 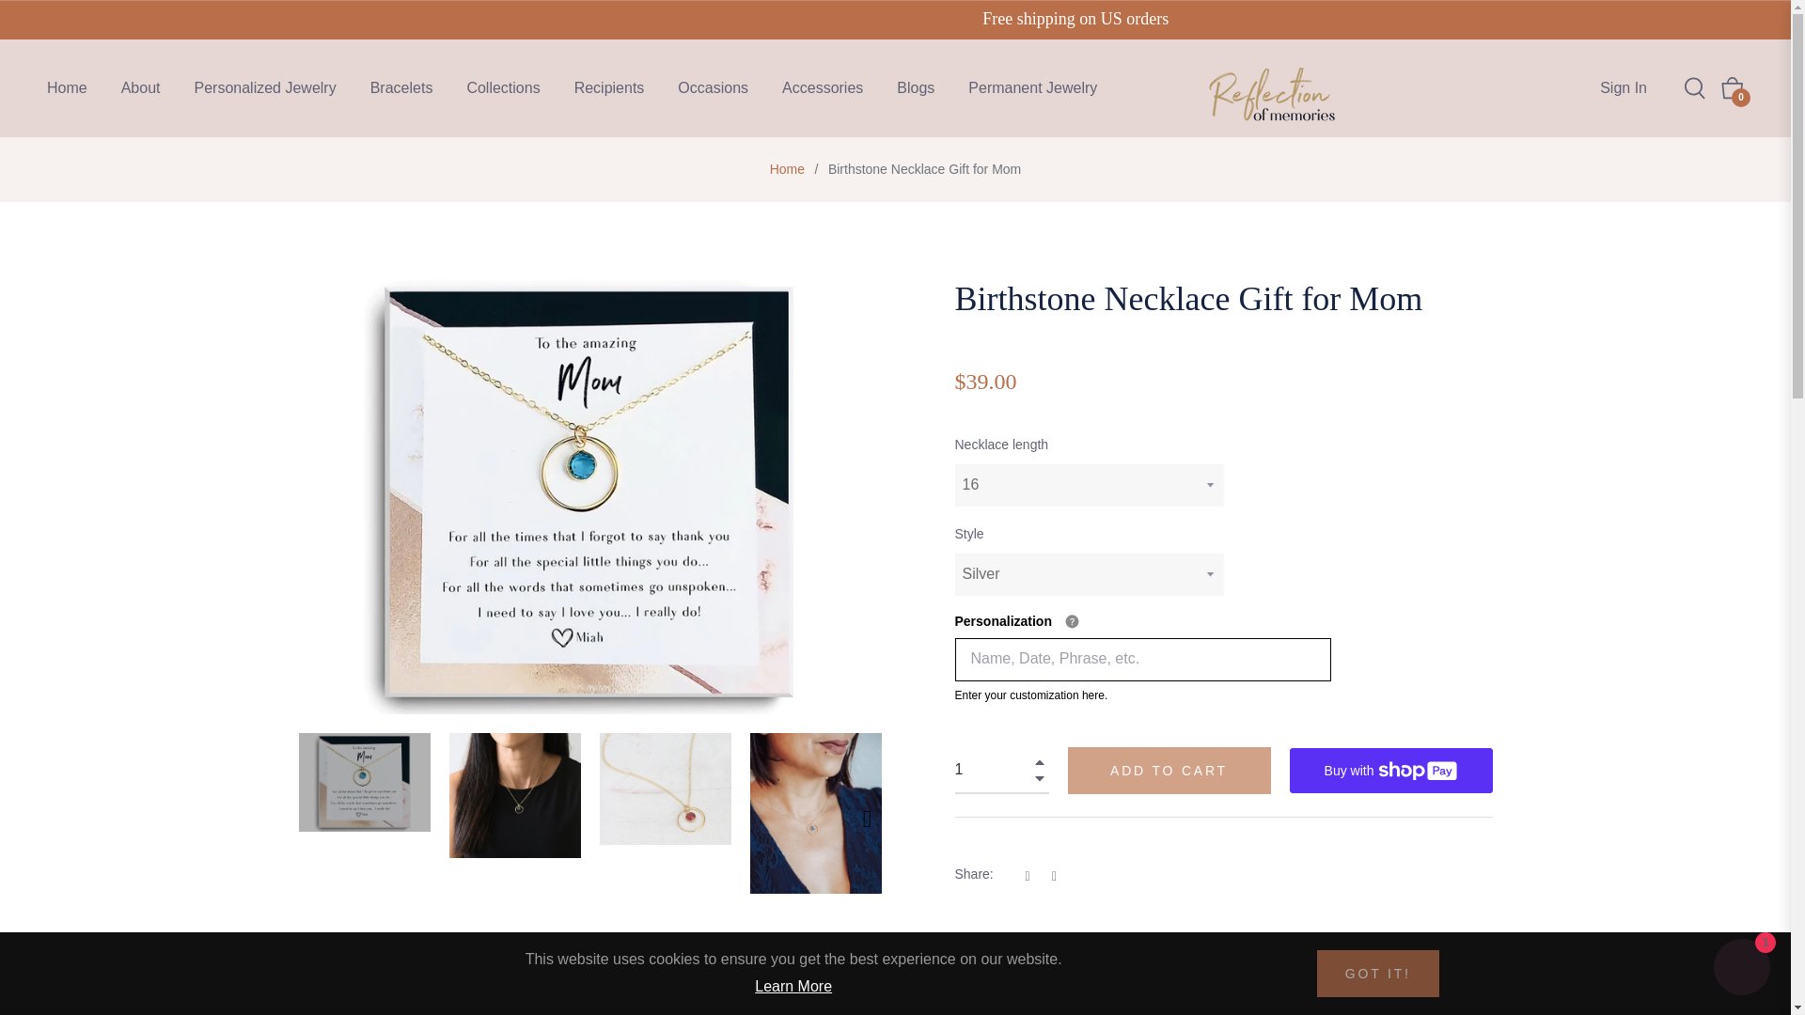 What do you see at coordinates (787, 169) in the screenshot?
I see `Home` at bounding box center [787, 169].